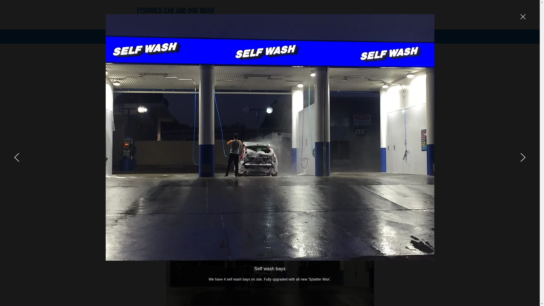 The height and width of the screenshot is (306, 544). What do you see at coordinates (162, 37) in the screenshot?
I see `About` at bounding box center [162, 37].